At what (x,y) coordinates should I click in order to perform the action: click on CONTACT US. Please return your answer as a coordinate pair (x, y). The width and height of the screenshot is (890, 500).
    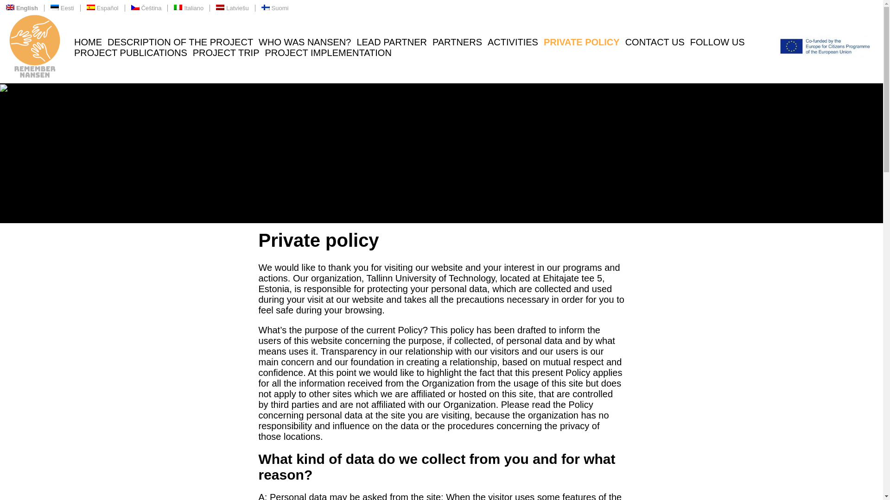
    Looking at the image, I should click on (655, 42).